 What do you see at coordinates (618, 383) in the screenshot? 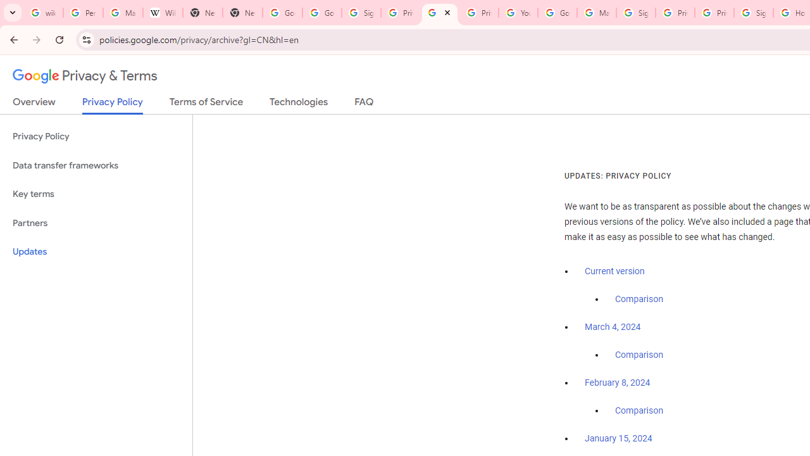
I see `February 8, 2024` at bounding box center [618, 383].